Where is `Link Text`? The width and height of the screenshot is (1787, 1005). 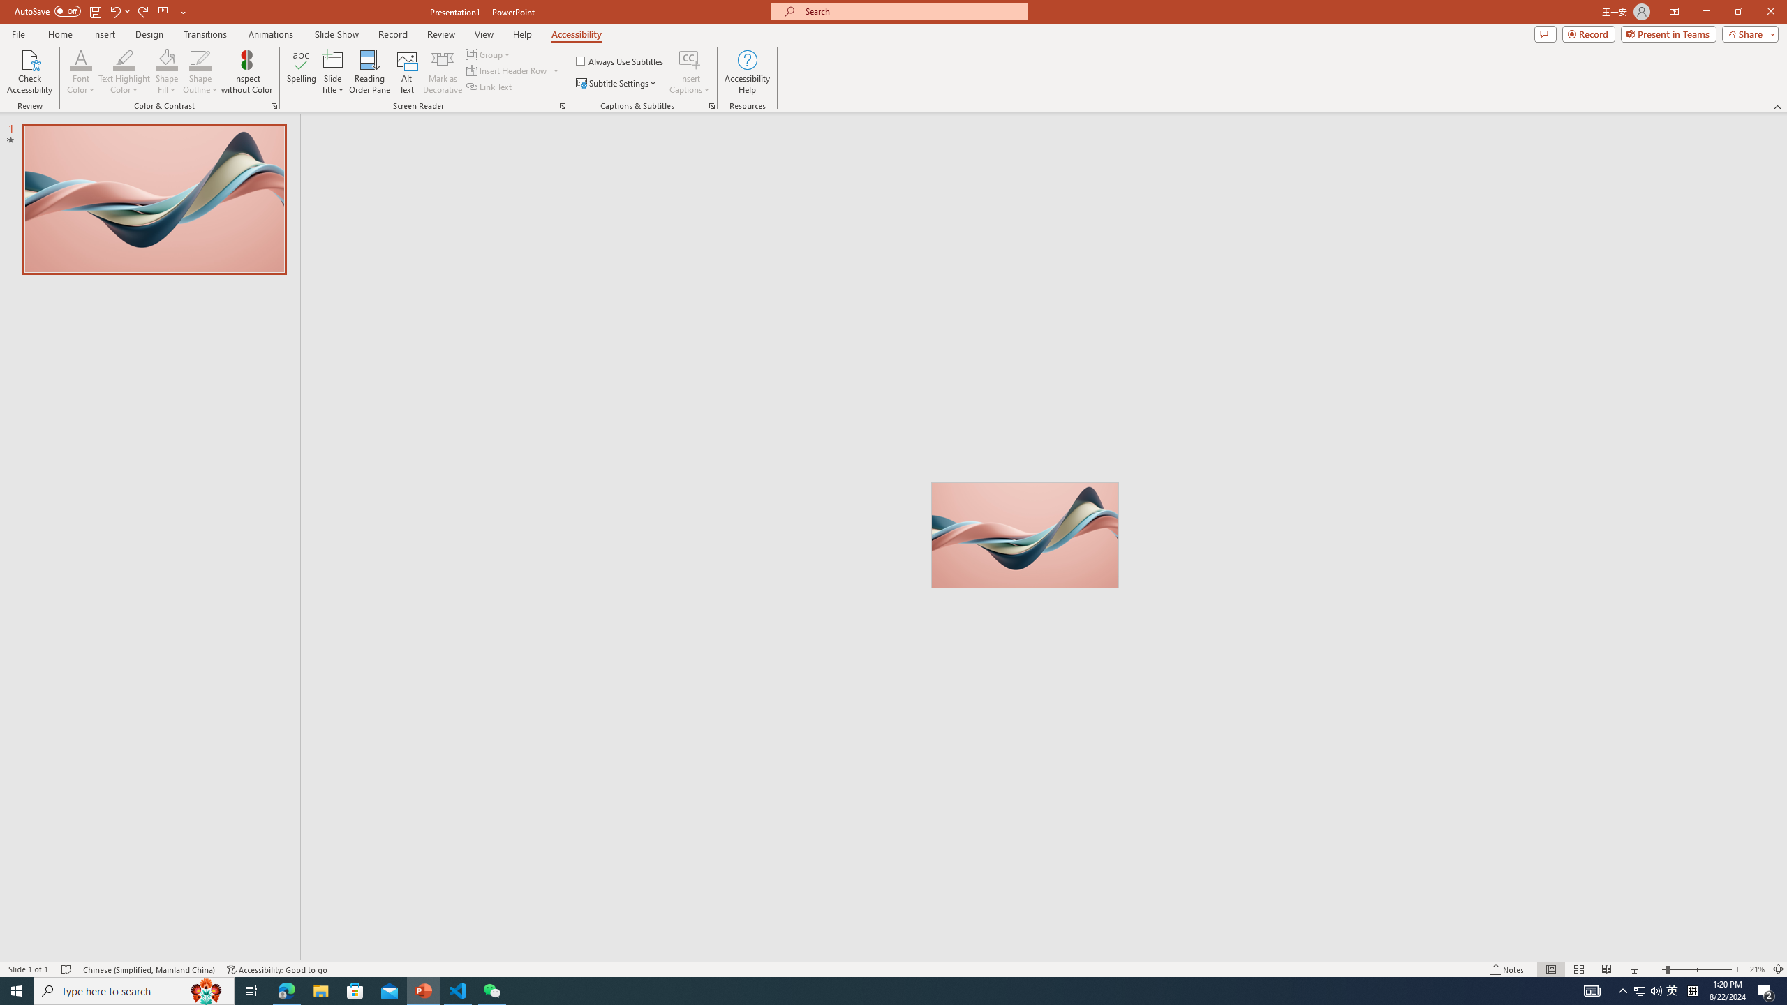 Link Text is located at coordinates (490, 87).